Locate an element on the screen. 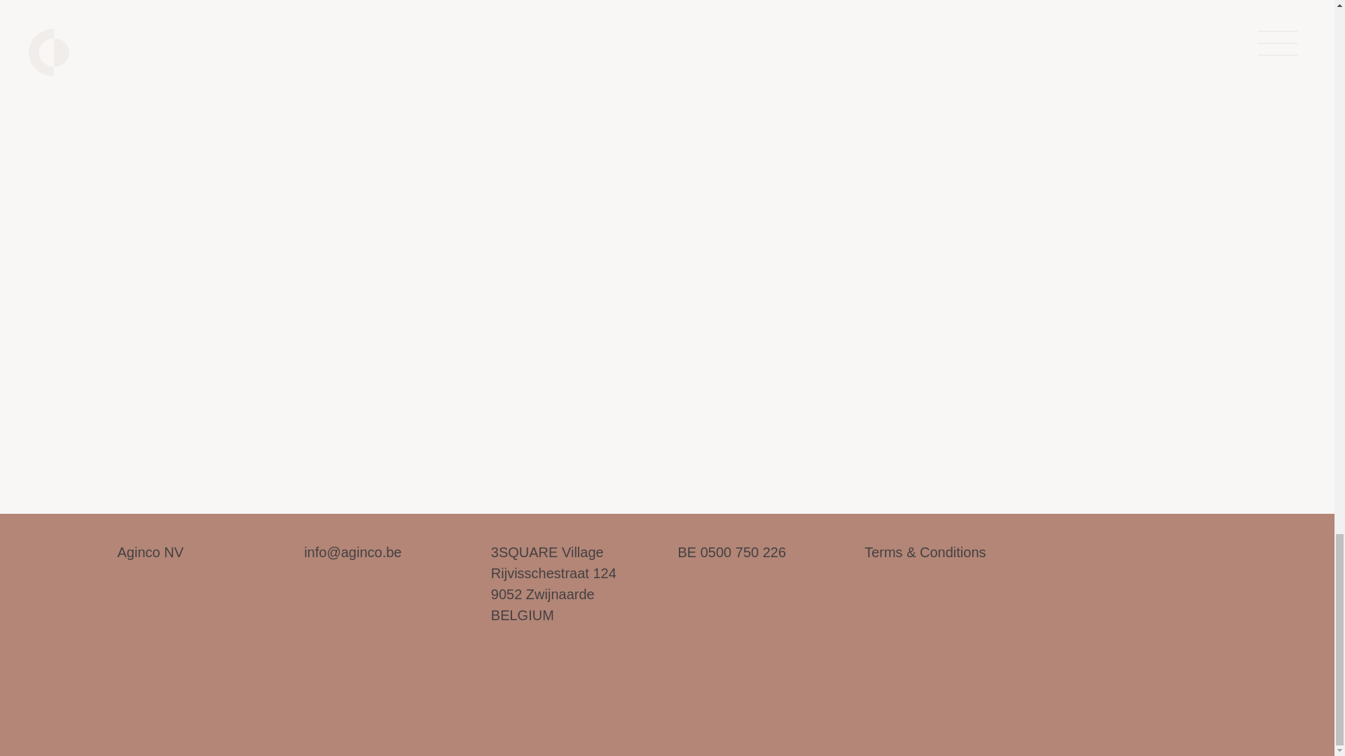  BE 0500 750 226 is located at coordinates (151, 552).